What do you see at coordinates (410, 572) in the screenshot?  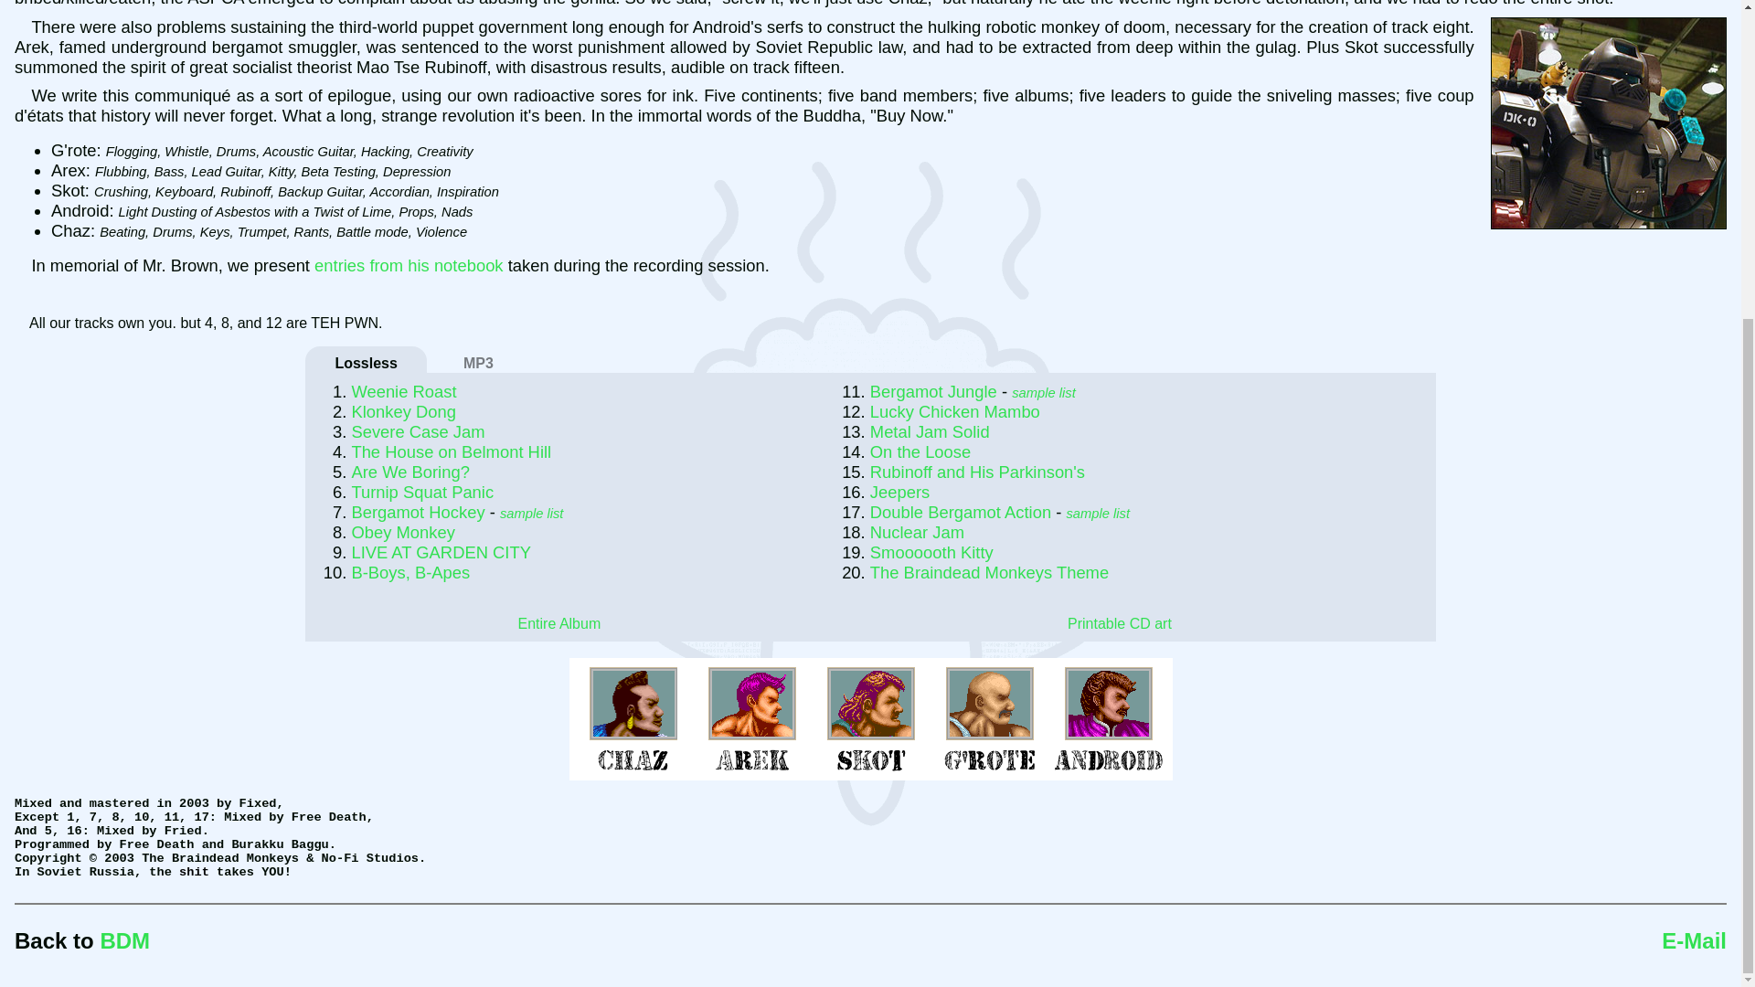 I see `B-Boys, B-Apes` at bounding box center [410, 572].